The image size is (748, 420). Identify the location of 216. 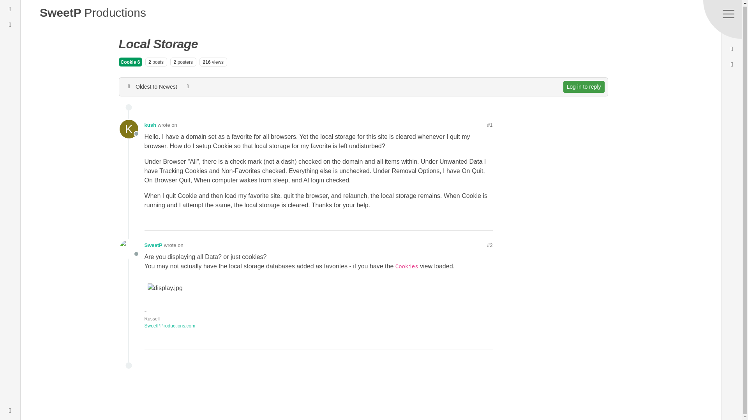
(153, 245).